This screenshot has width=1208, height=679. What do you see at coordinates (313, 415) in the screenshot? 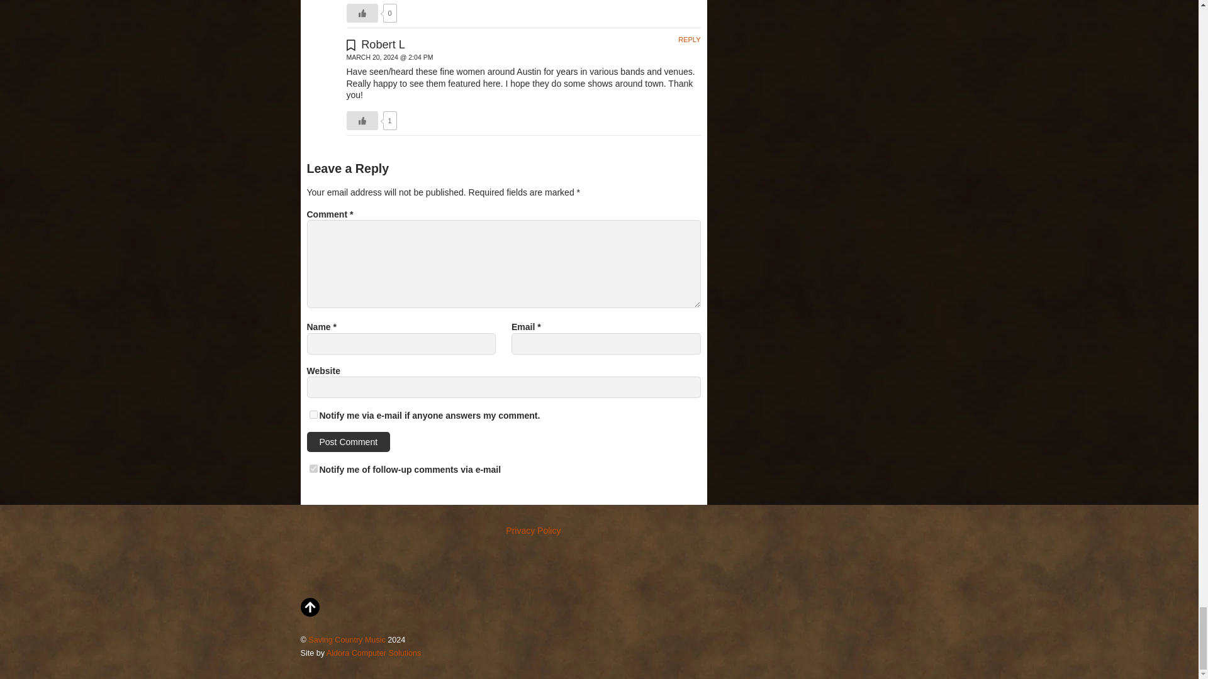
I see `on` at bounding box center [313, 415].